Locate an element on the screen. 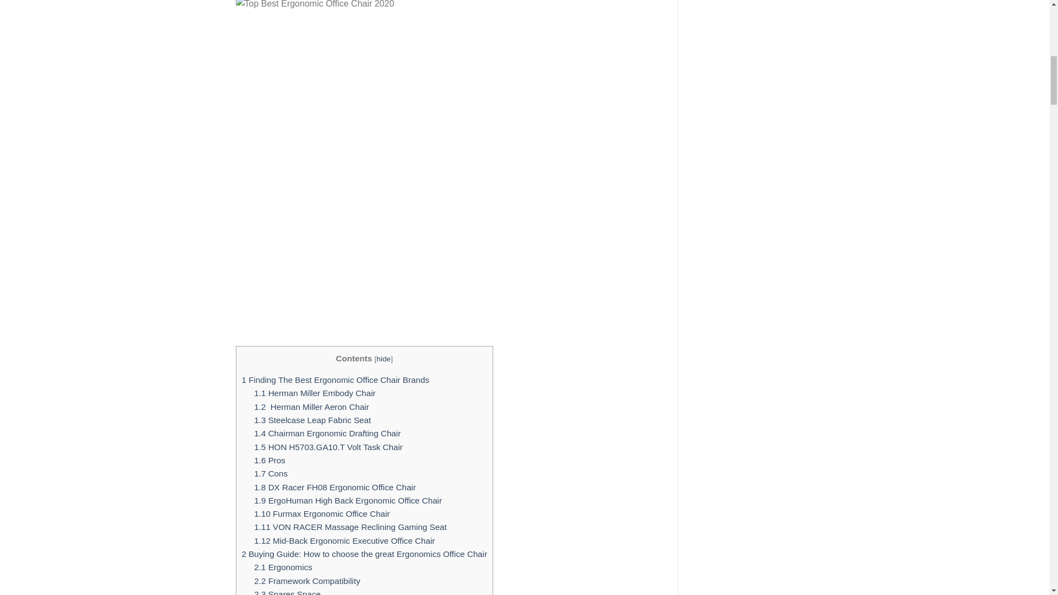  1.7 Cons is located at coordinates (271, 474).